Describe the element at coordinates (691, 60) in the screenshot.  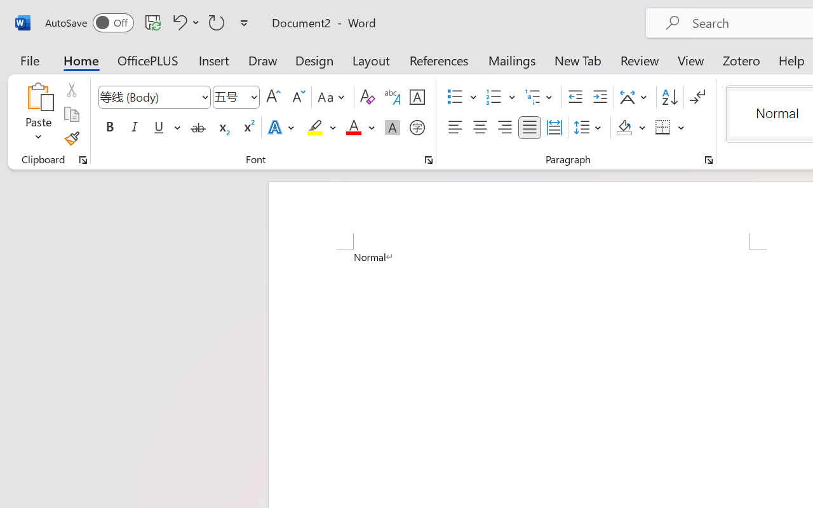
I see `View` at that location.